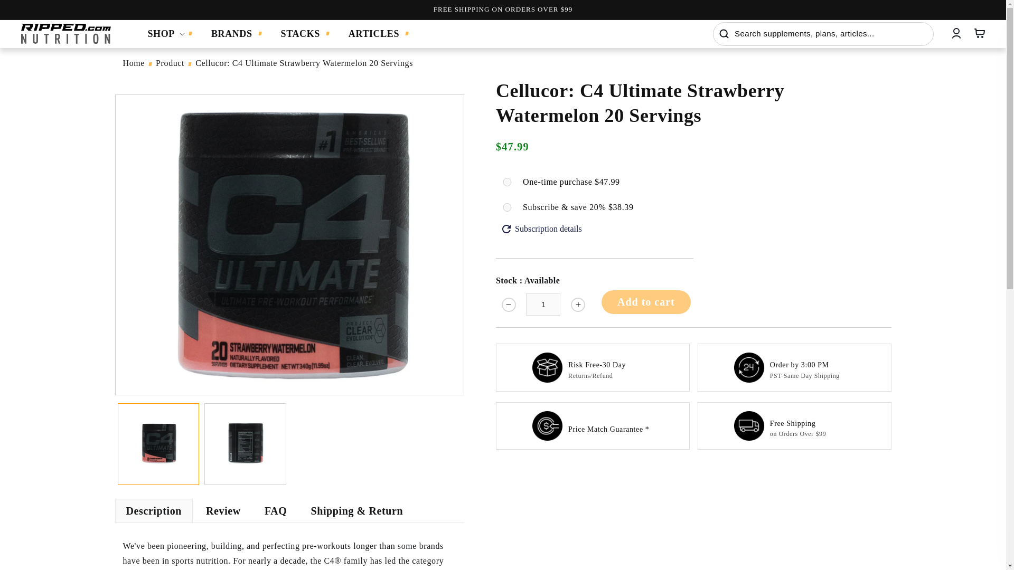  Describe the element at coordinates (543, 305) in the screenshot. I see `1` at that location.